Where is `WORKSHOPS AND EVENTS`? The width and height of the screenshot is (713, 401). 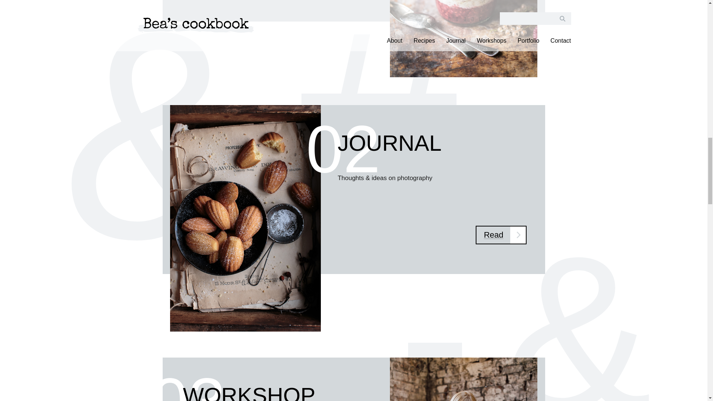
WORKSHOPS AND EVENTS is located at coordinates (249, 392).